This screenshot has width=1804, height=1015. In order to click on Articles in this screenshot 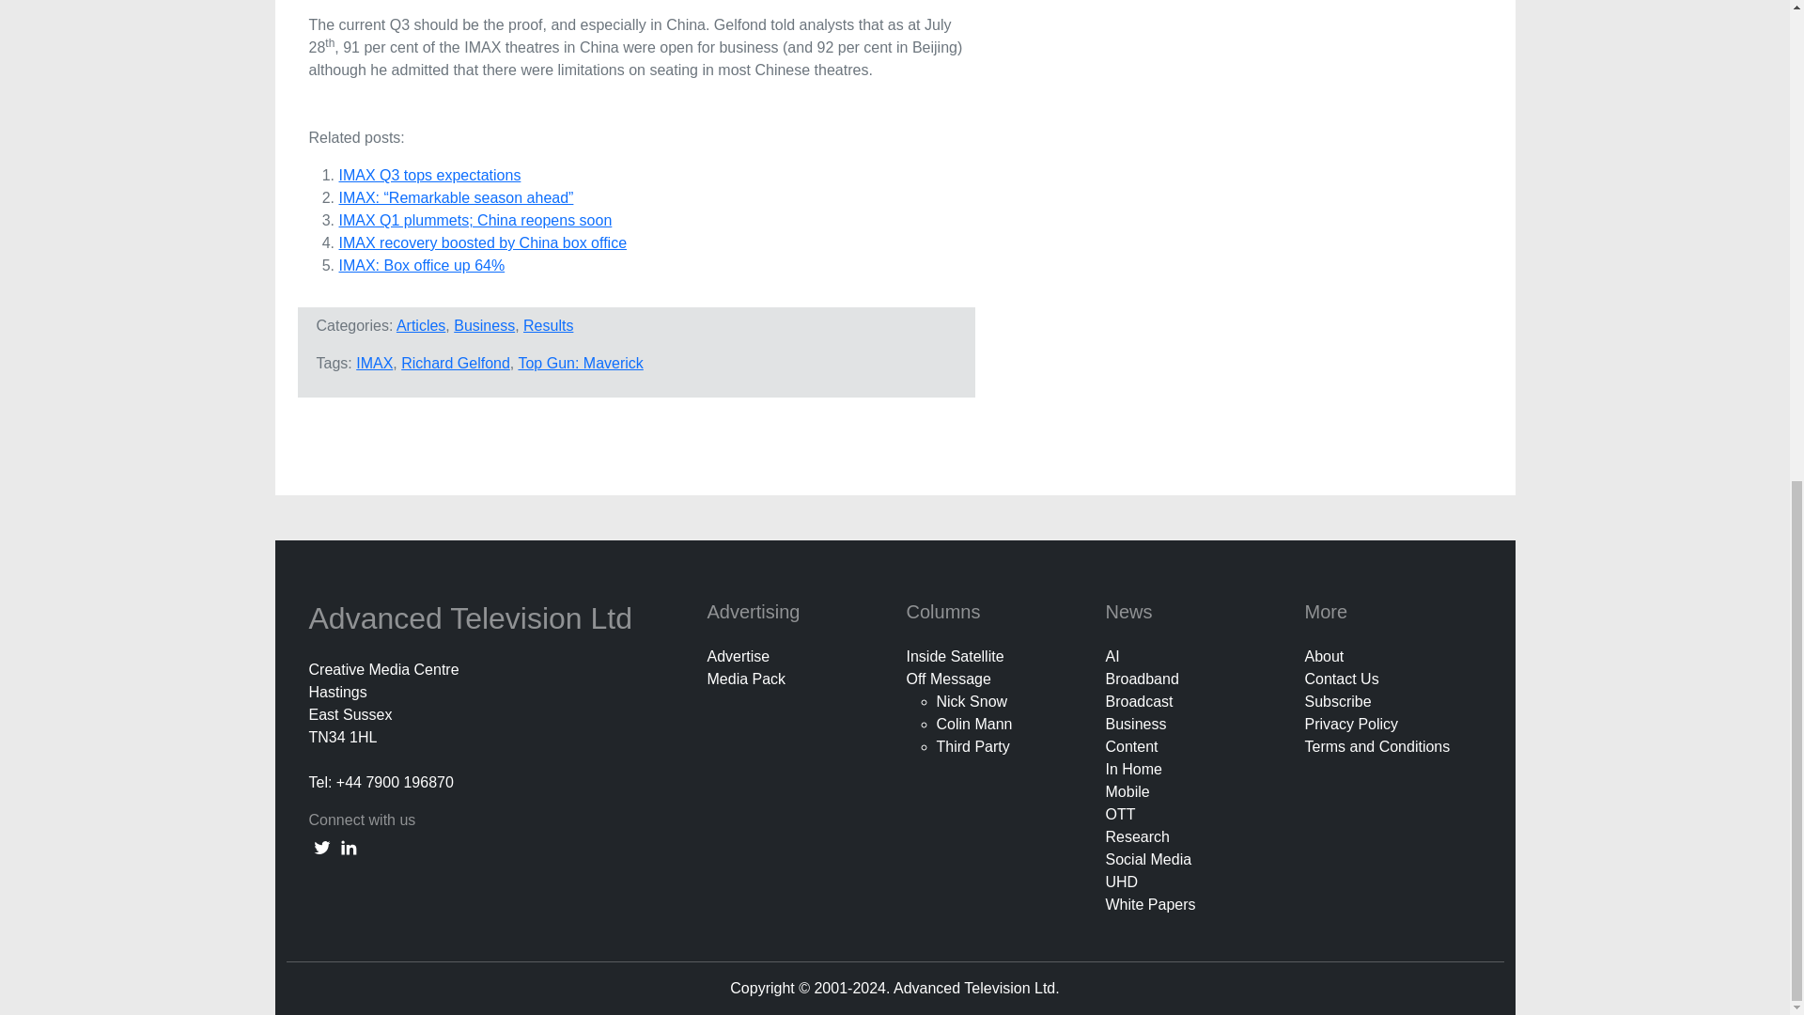, I will do `click(421, 325)`.